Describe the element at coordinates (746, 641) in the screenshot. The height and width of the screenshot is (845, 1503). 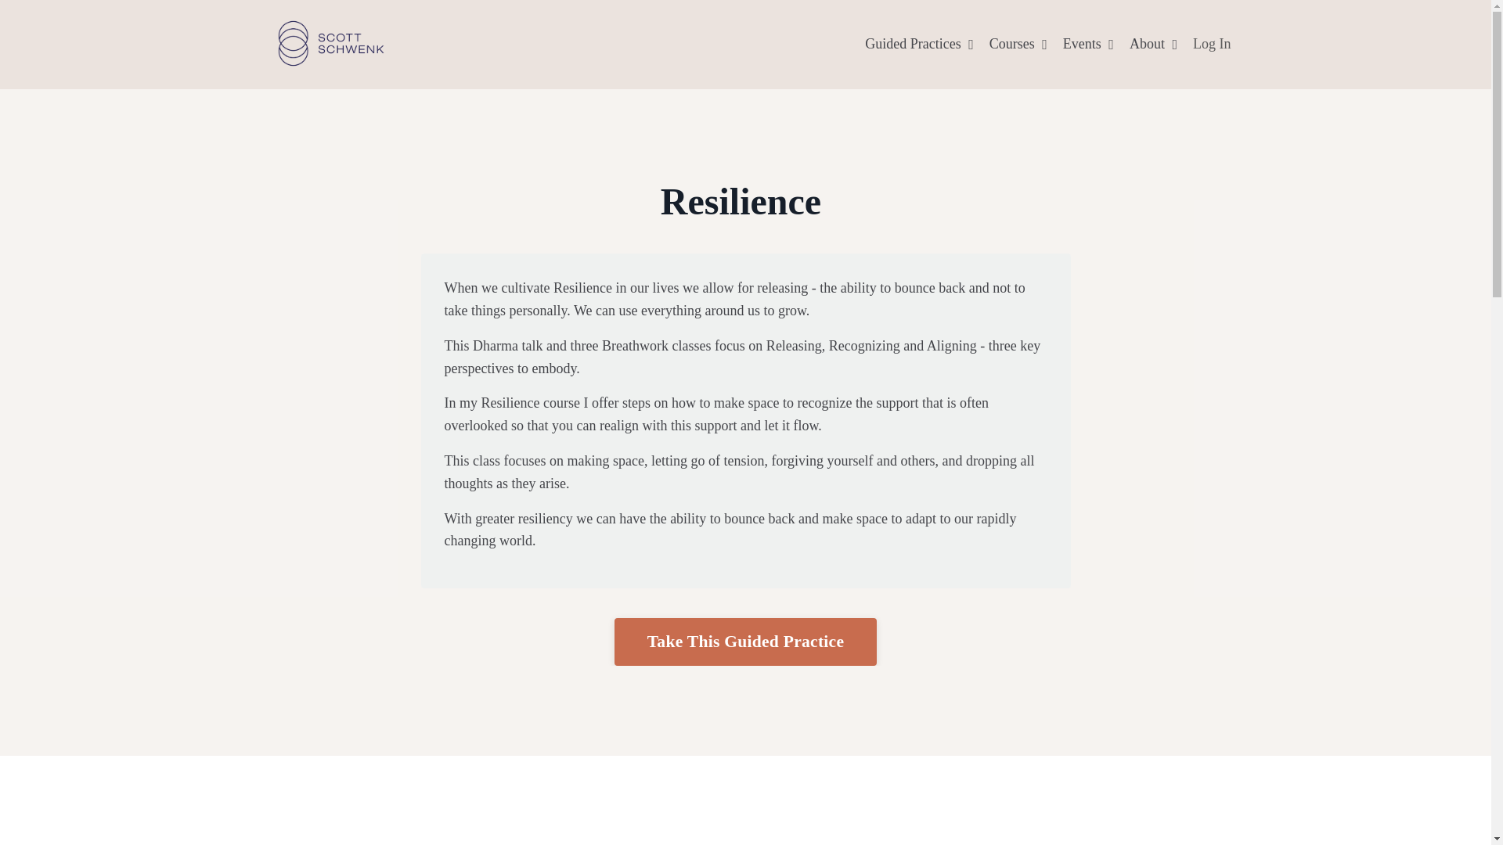
I see `Take This Guided Practice` at that location.